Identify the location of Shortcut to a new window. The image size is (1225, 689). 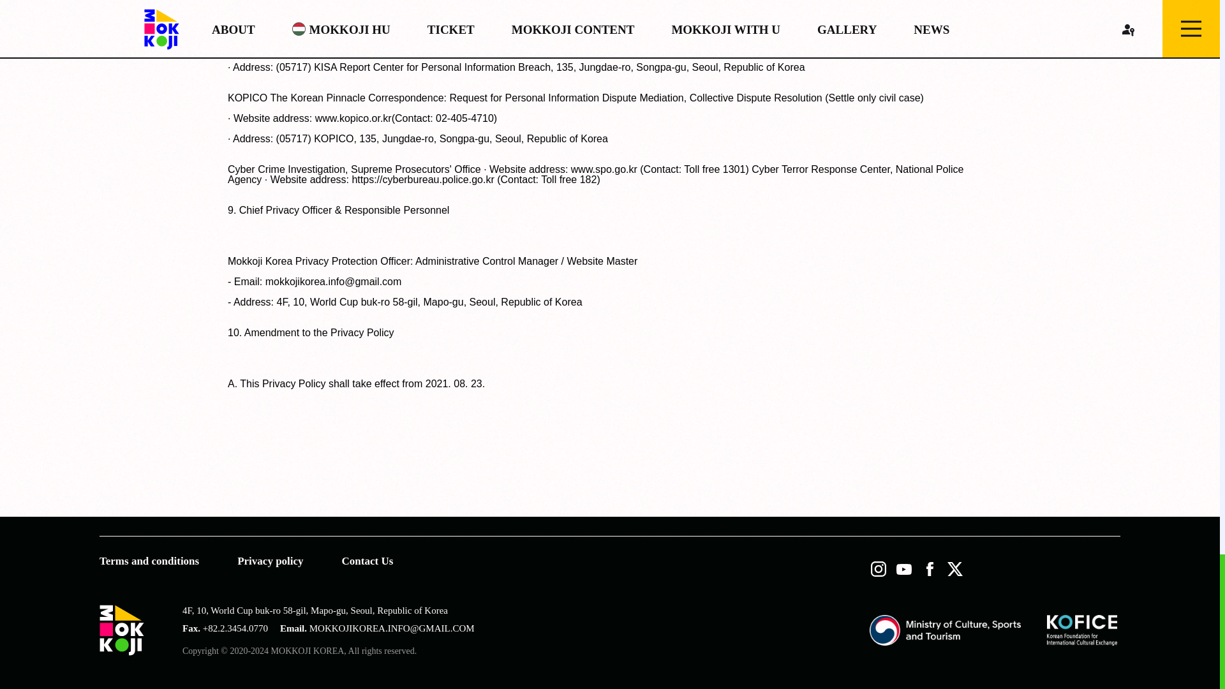
(954, 569).